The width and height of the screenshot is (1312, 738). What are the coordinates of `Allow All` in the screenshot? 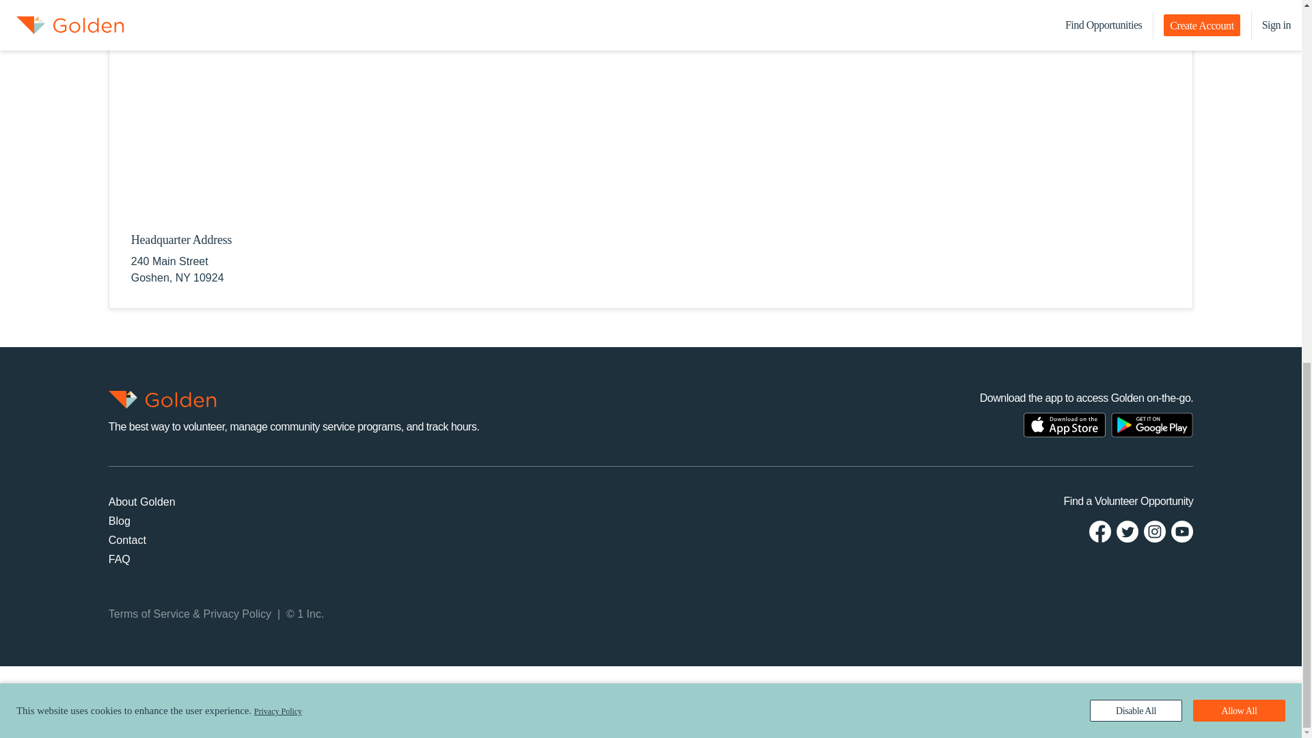 It's located at (1239, 4).